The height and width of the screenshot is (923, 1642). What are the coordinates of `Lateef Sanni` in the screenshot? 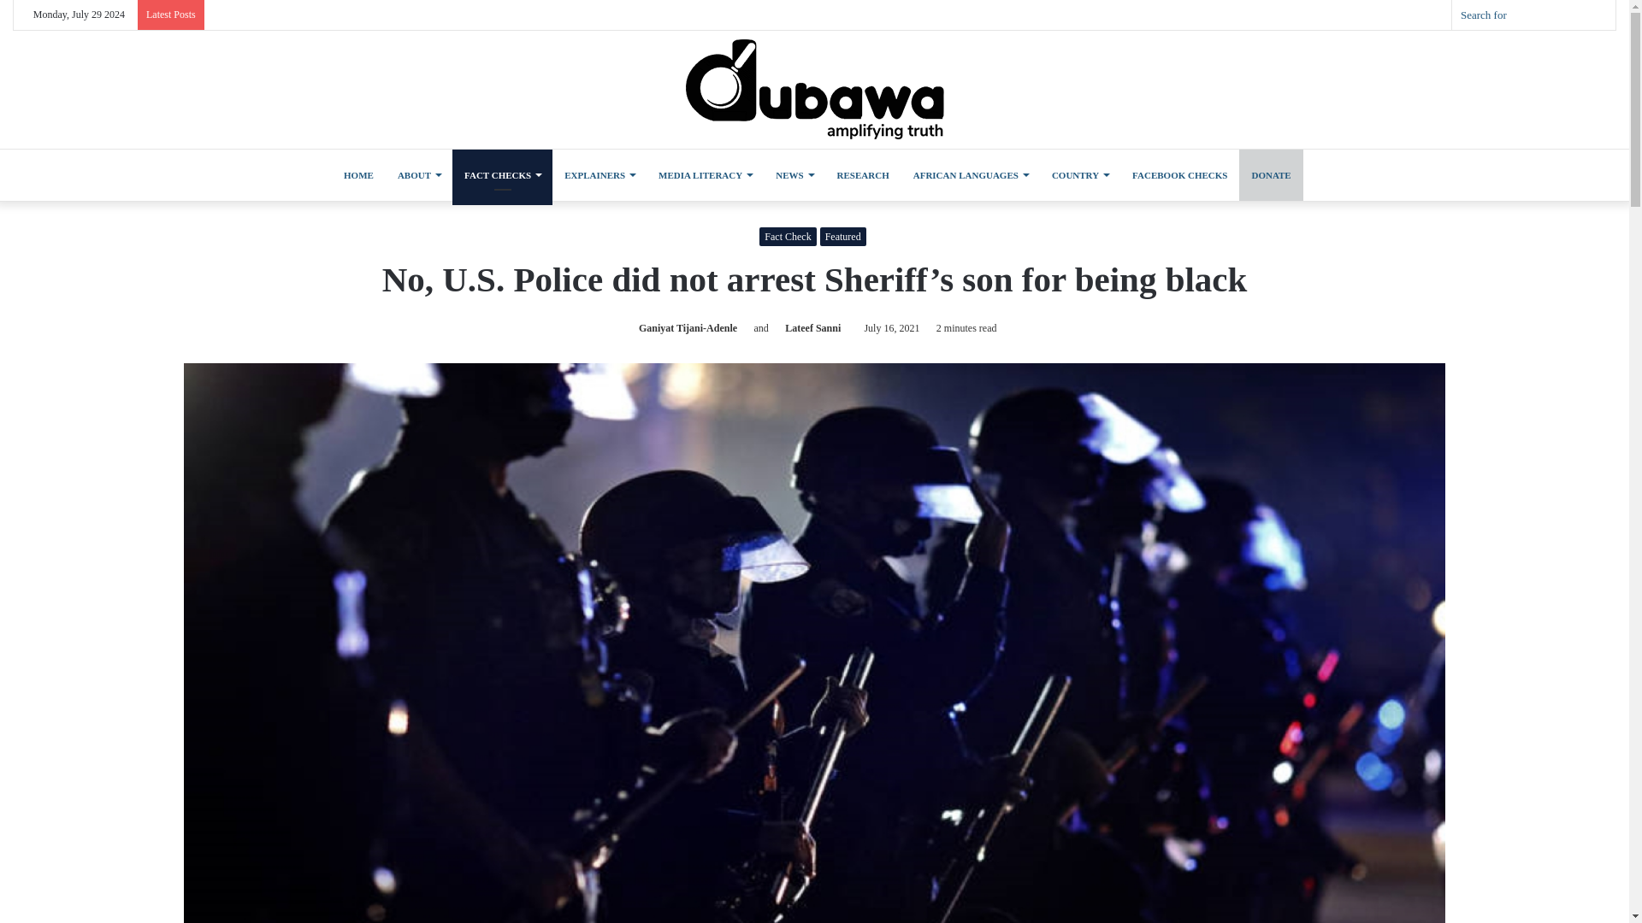 It's located at (809, 327).